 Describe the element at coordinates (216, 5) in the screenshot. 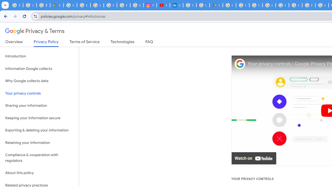

I see `Last Shelter: Survival - Apps on Google Play` at that location.